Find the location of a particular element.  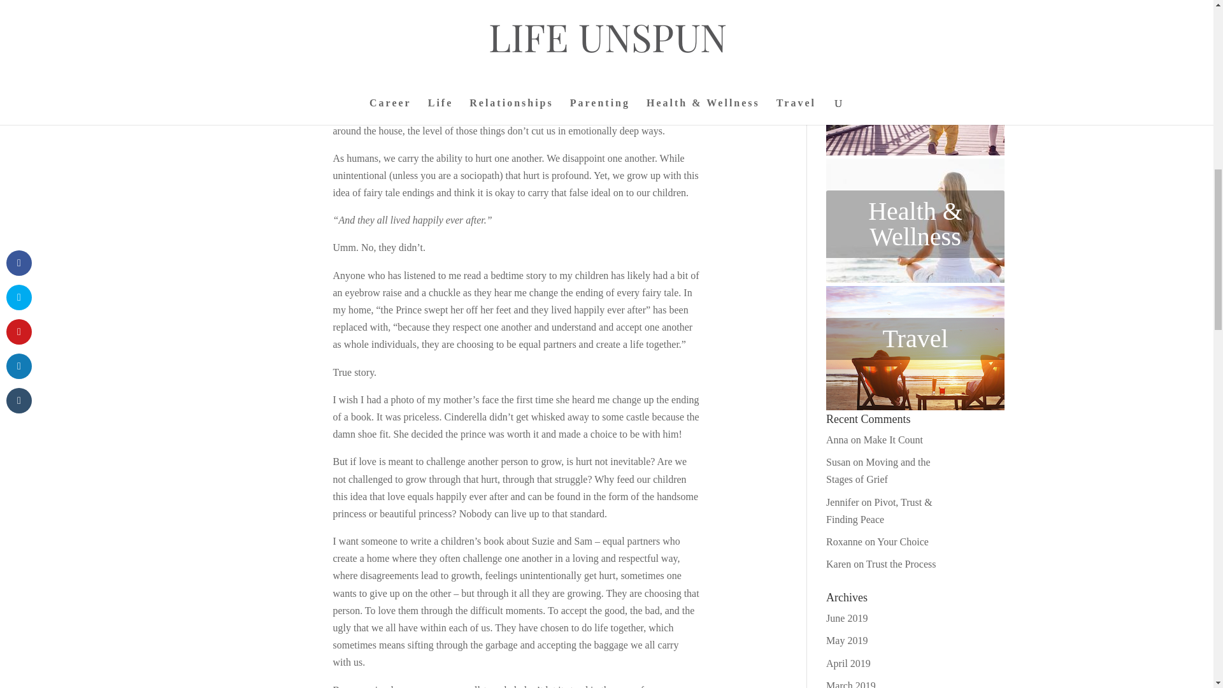

Moving and the Stages of Grief is located at coordinates (878, 471).